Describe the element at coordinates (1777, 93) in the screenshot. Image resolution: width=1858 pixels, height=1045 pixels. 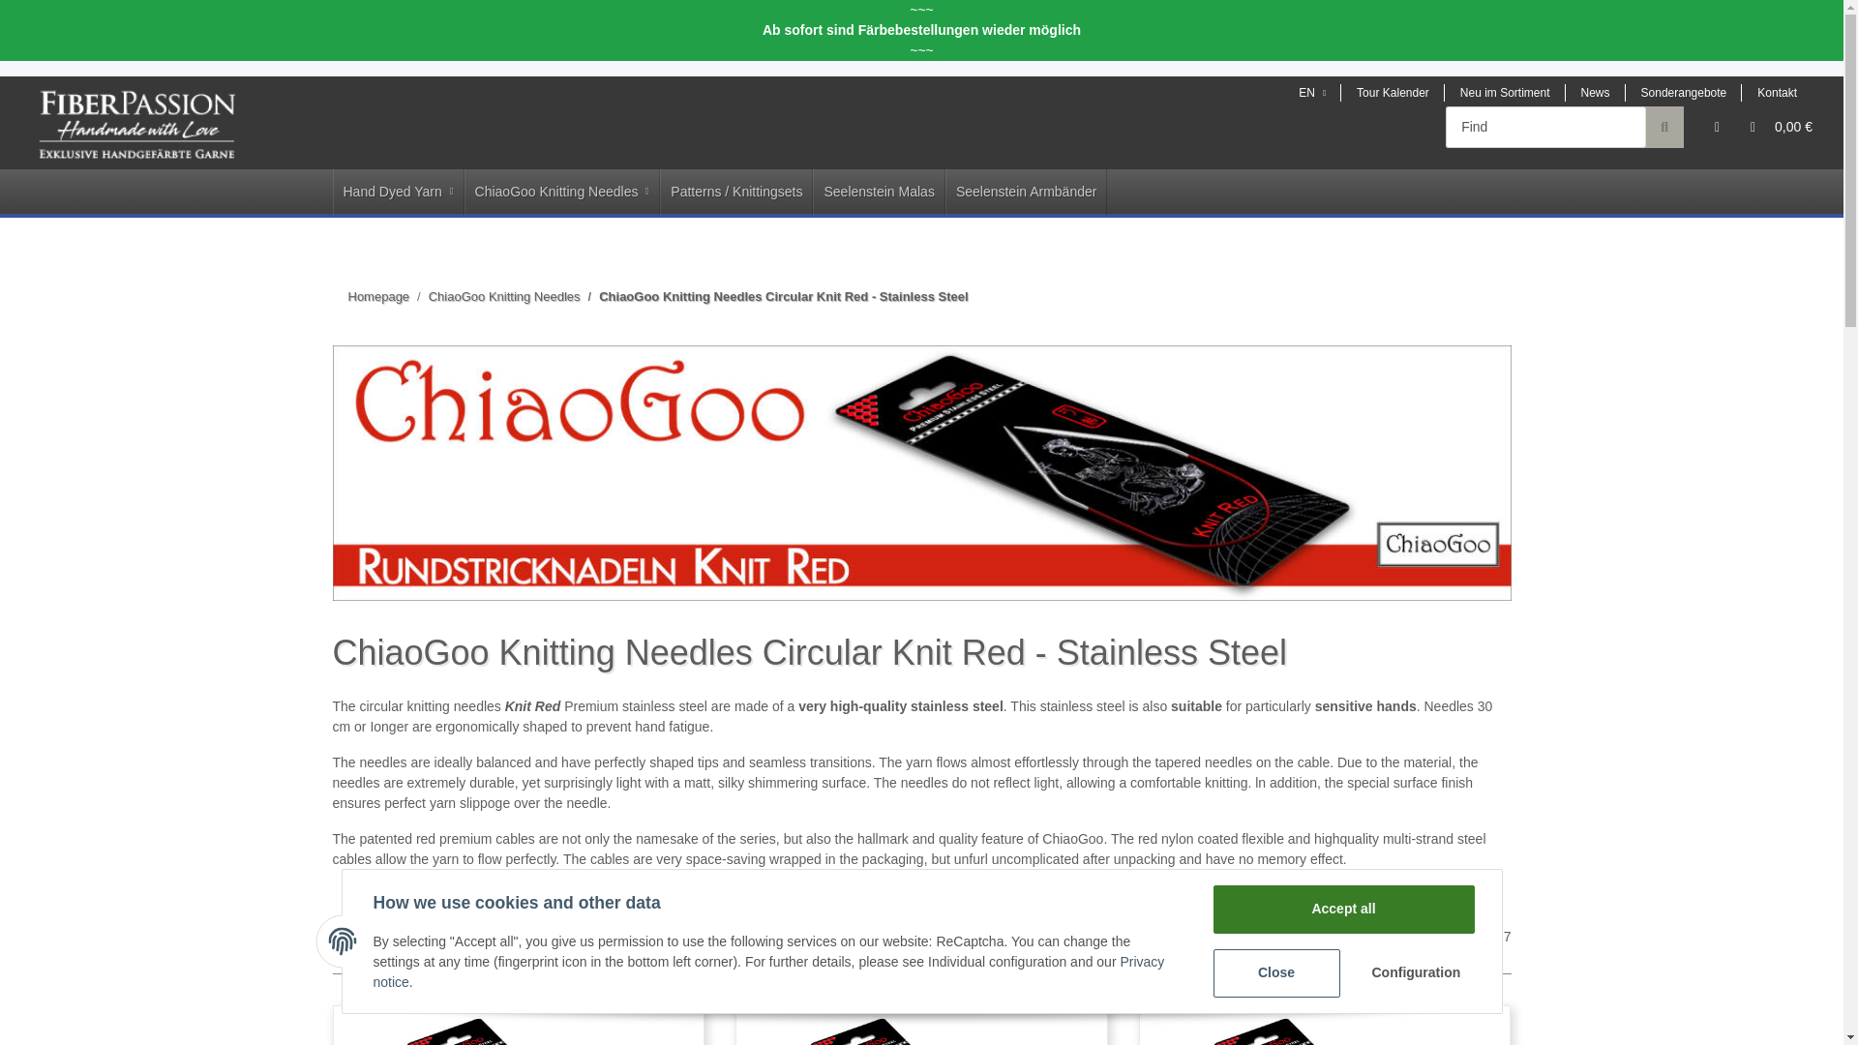
I see `Kontakt` at that location.